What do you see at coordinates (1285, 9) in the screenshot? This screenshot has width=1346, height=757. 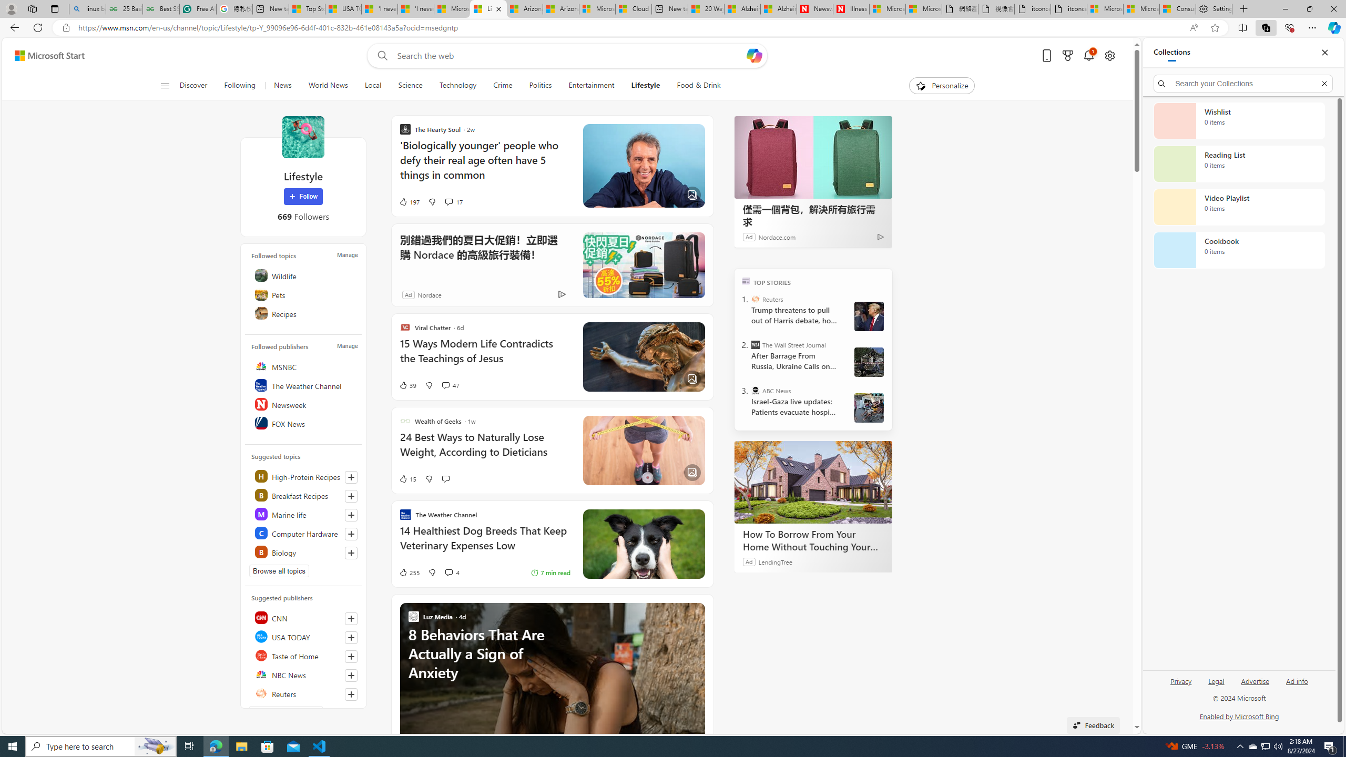 I see `Minimize` at bounding box center [1285, 9].